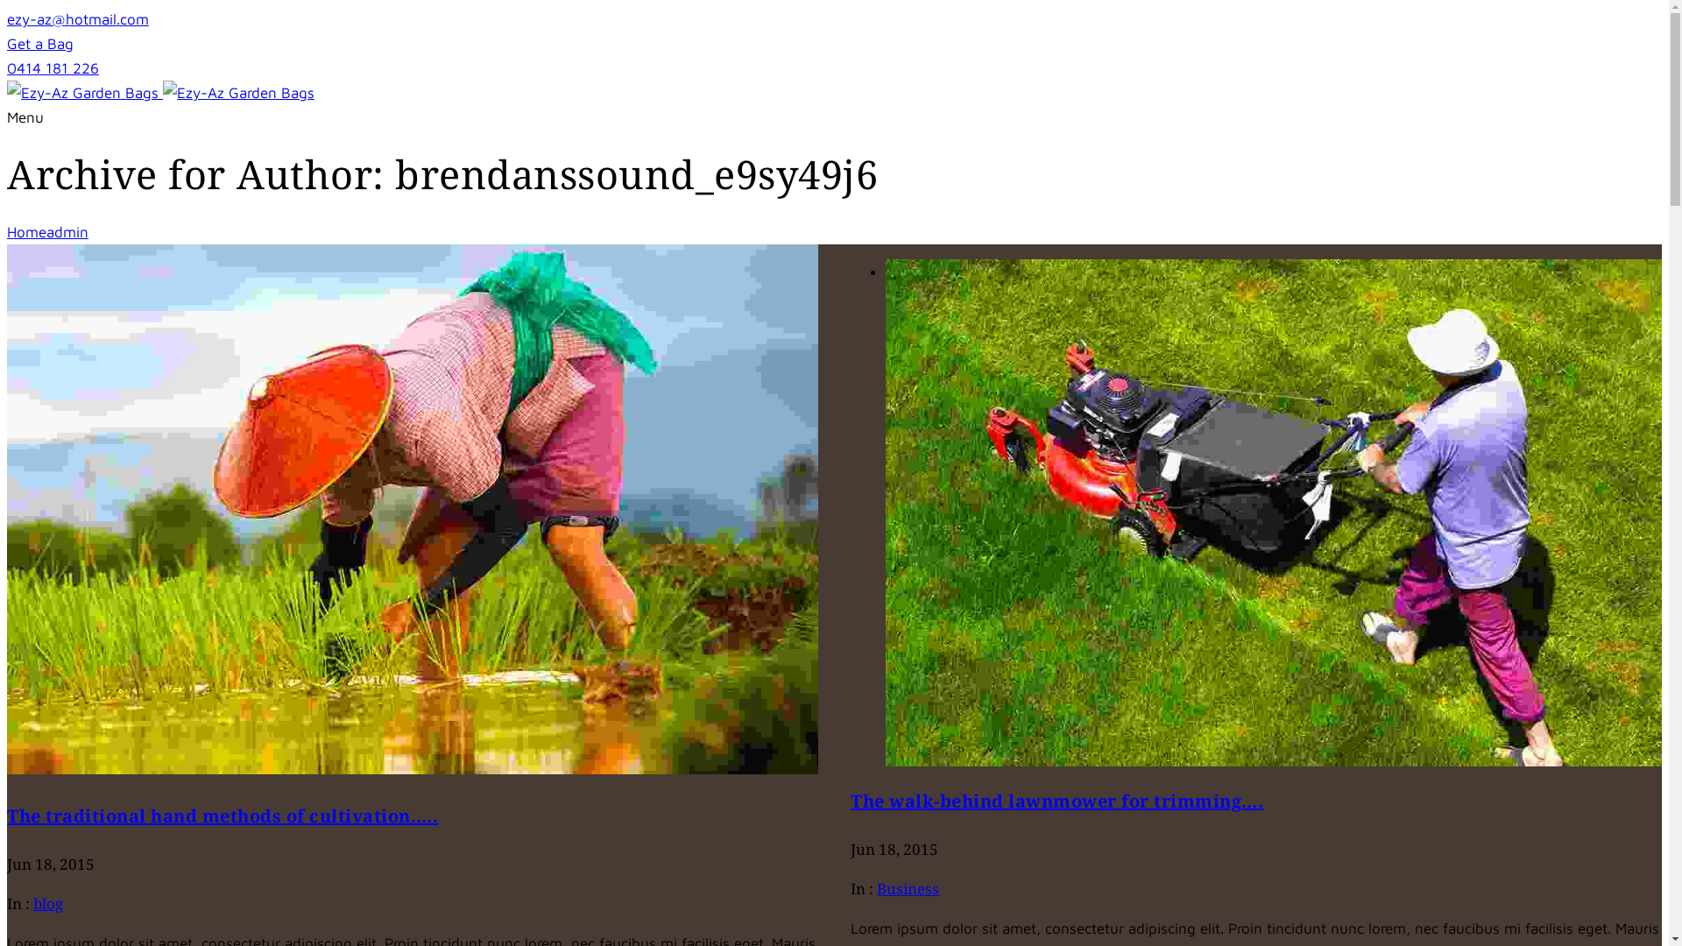 Image resolution: width=1682 pixels, height=946 pixels. Describe the element at coordinates (78, 19) in the screenshot. I see `ezy-az@hotmail.com` at that location.